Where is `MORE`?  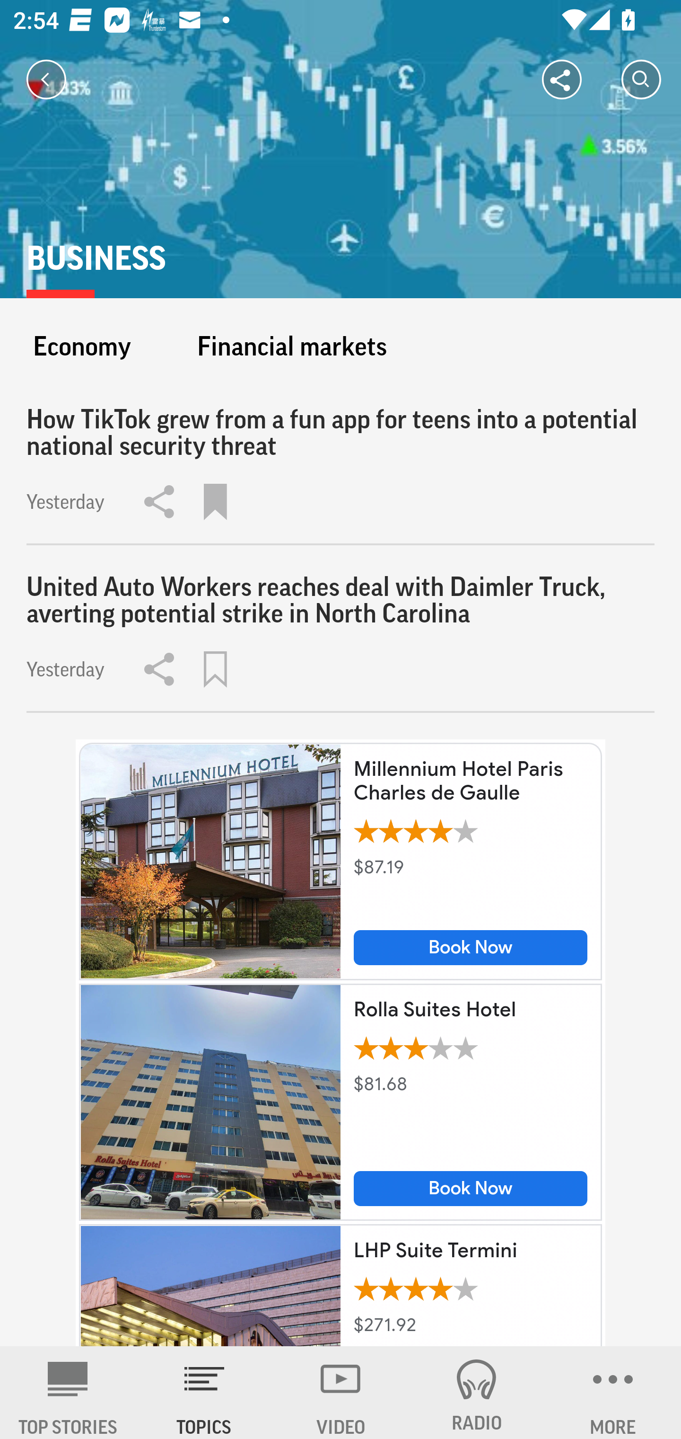 MORE is located at coordinates (613, 1393).